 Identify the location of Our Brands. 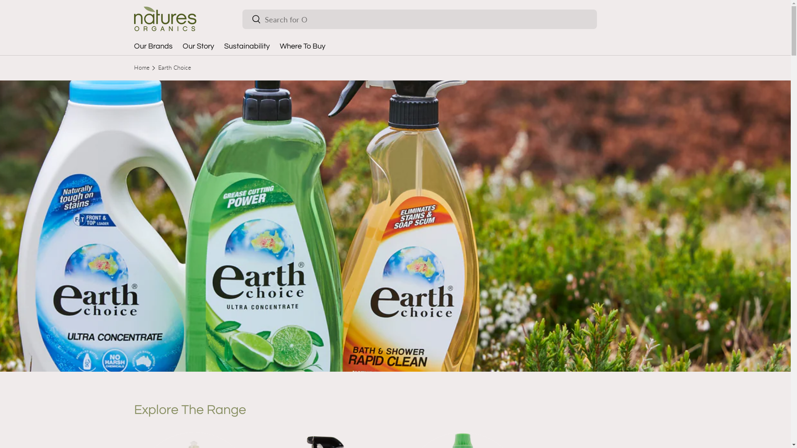
(153, 46).